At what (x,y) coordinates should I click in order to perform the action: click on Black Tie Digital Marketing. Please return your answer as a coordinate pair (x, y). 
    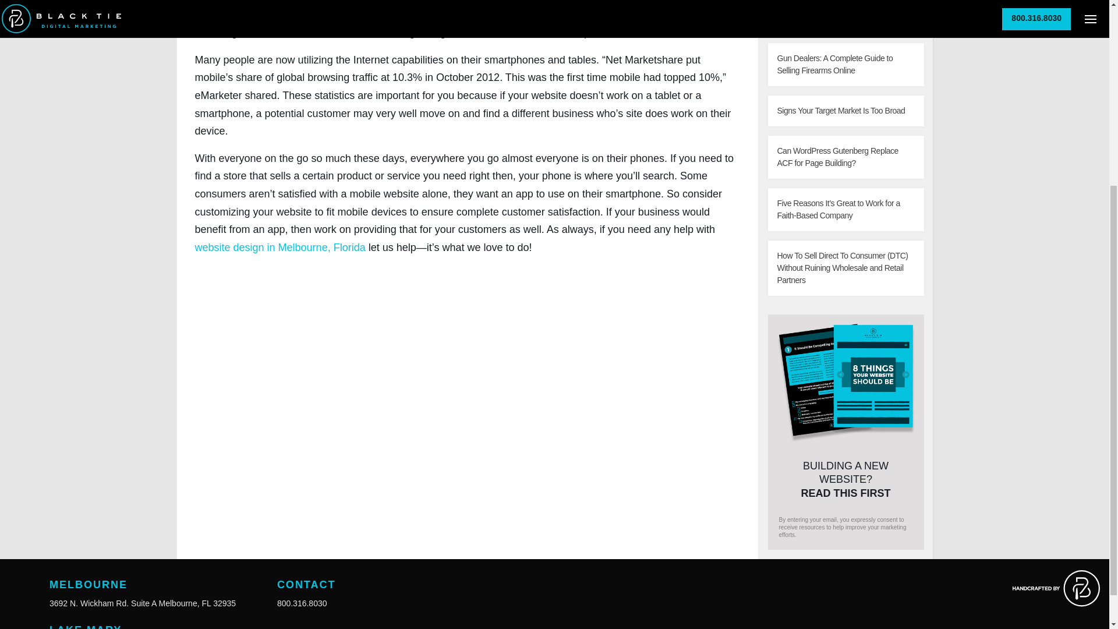
    Looking at the image, I should click on (297, 1).